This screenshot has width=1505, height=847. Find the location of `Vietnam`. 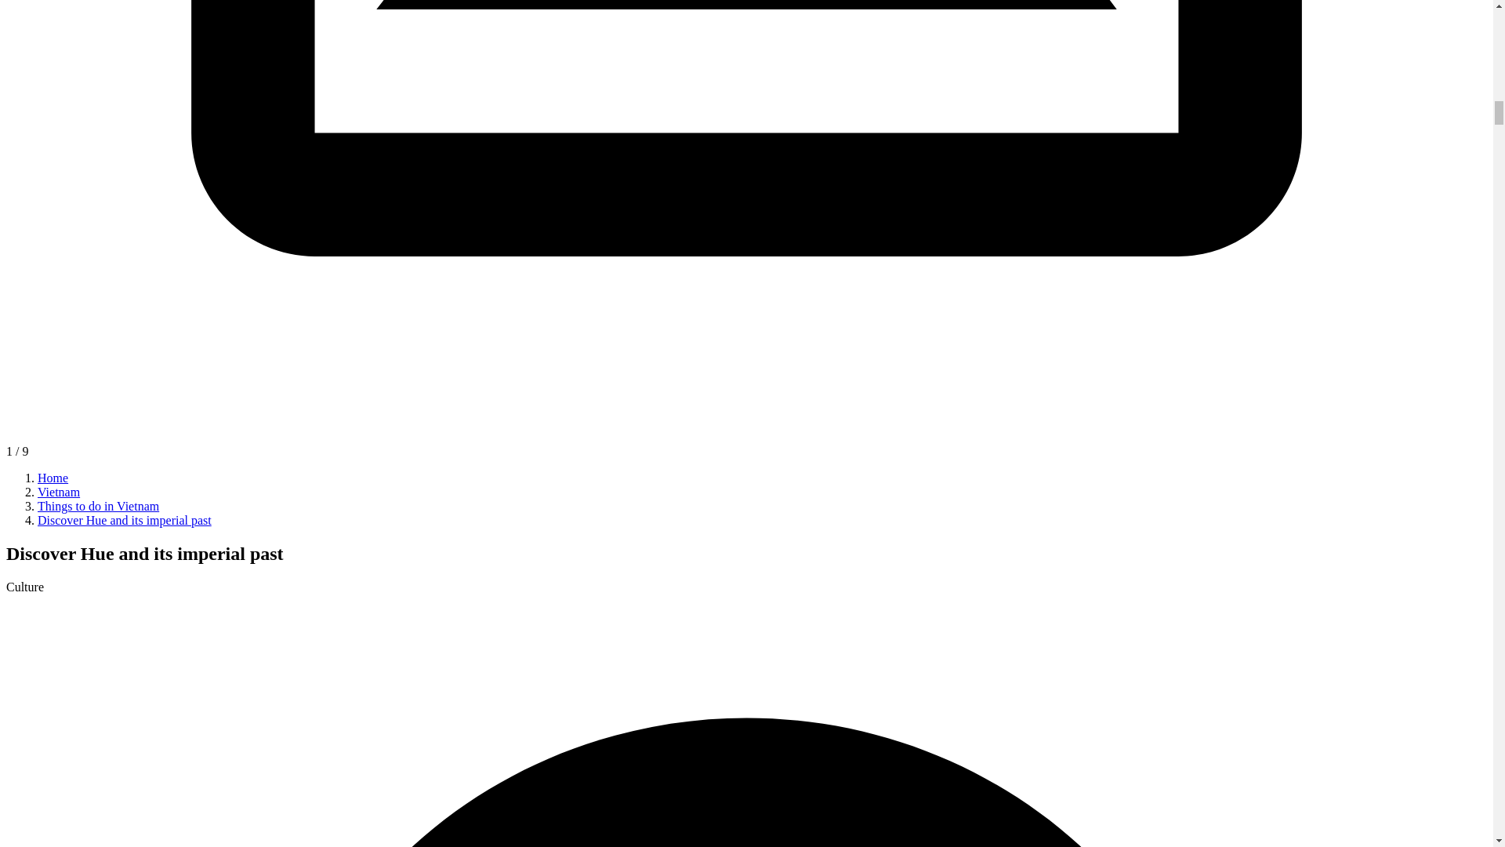

Vietnam is located at coordinates (58, 492).